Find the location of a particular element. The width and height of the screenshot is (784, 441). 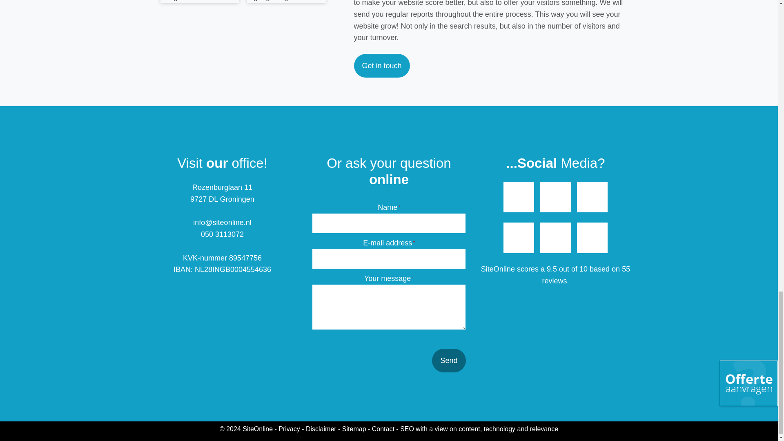

Disclaimer is located at coordinates (321, 429).